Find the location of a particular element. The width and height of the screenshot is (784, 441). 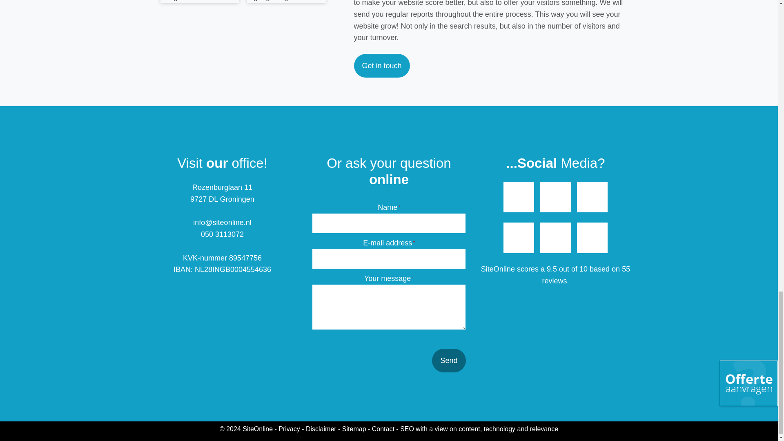

Disclaimer is located at coordinates (321, 429).